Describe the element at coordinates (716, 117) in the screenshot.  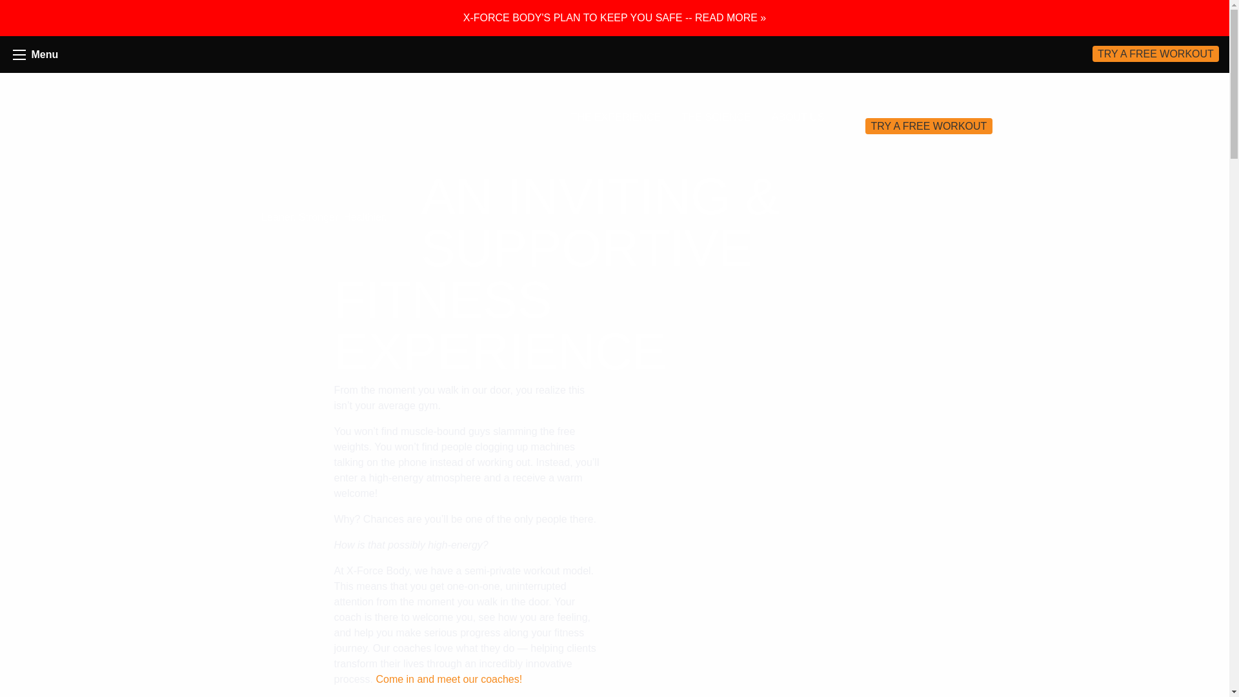
I see `THE SCIENCE` at that location.